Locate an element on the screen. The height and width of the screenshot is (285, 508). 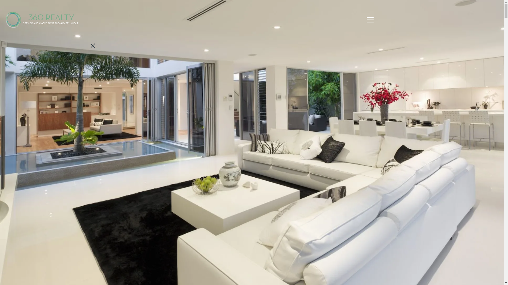
Meet Our Team is located at coordinates (53, 109).